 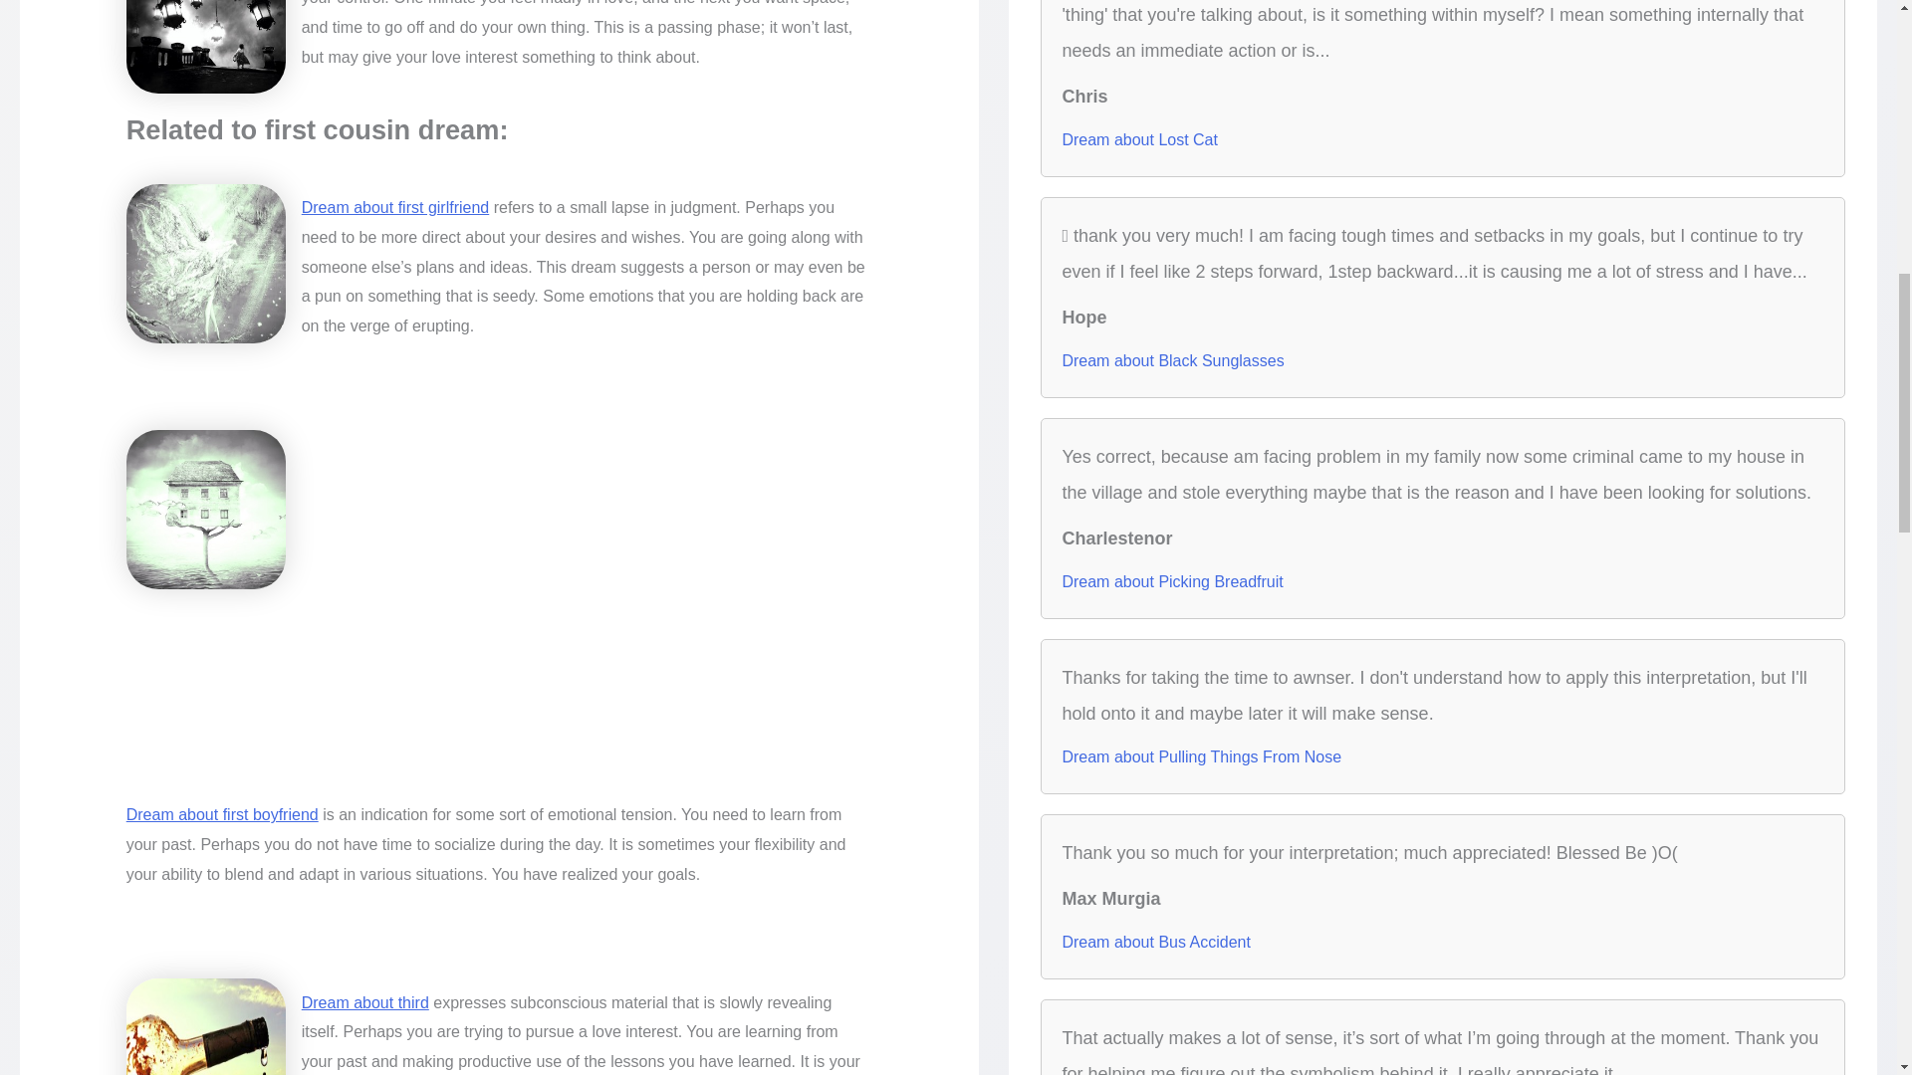 I want to click on Advertisement, so click(x=500, y=699).